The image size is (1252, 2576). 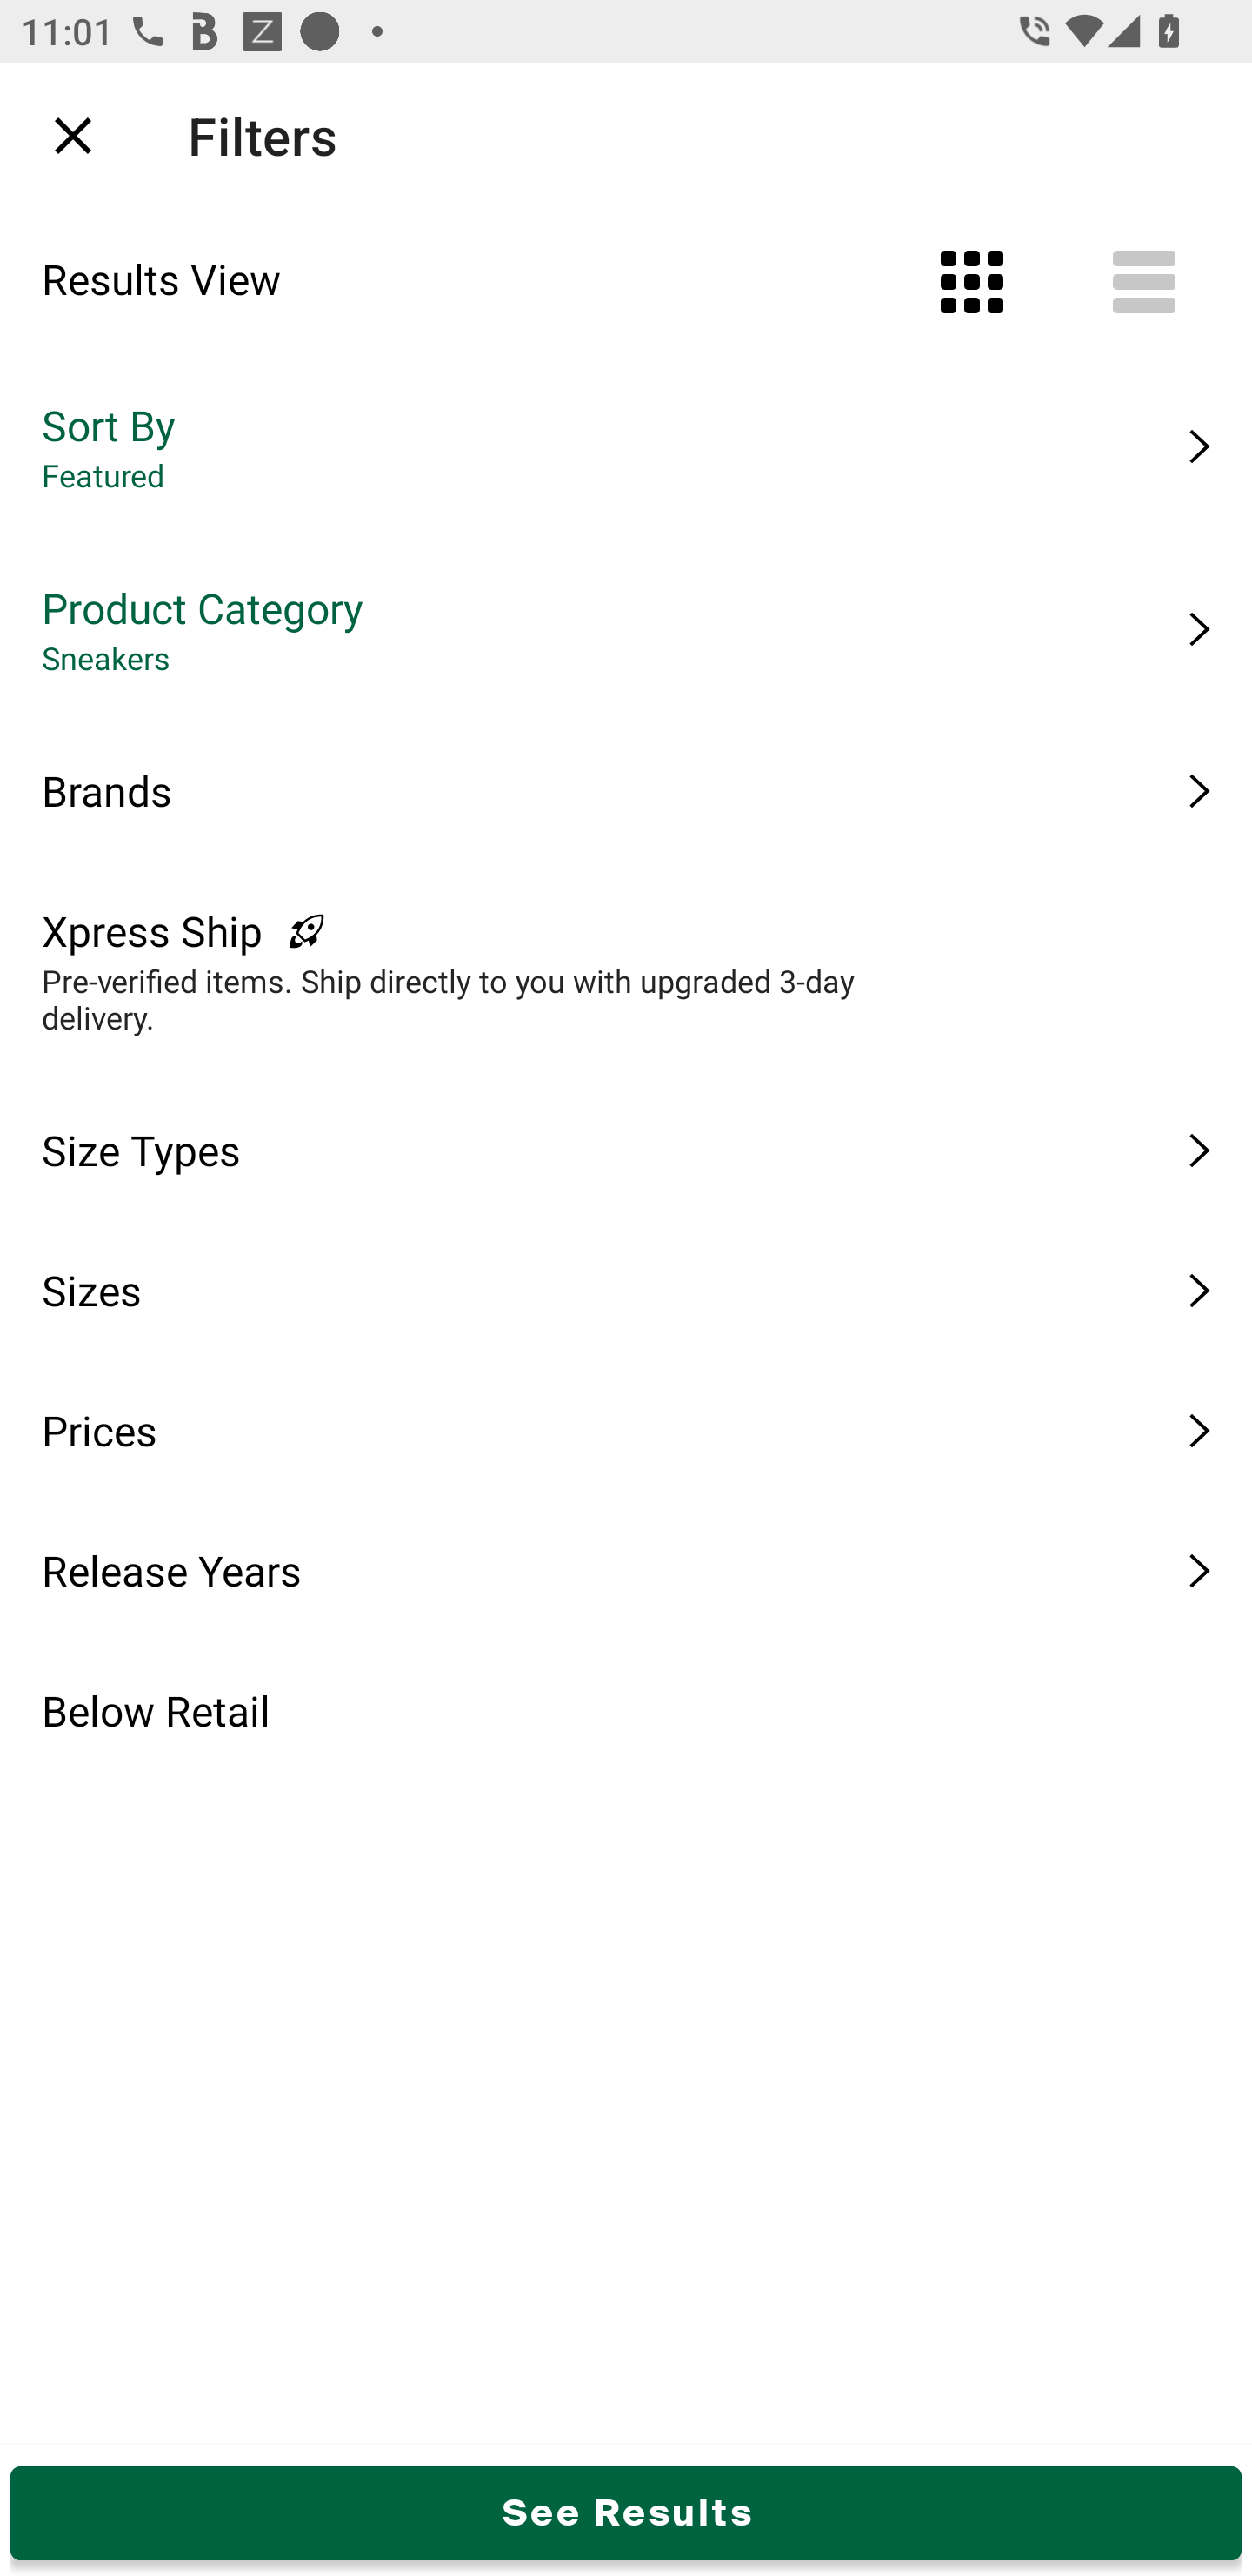 What do you see at coordinates (626, 2512) in the screenshot?
I see `See Results` at bounding box center [626, 2512].